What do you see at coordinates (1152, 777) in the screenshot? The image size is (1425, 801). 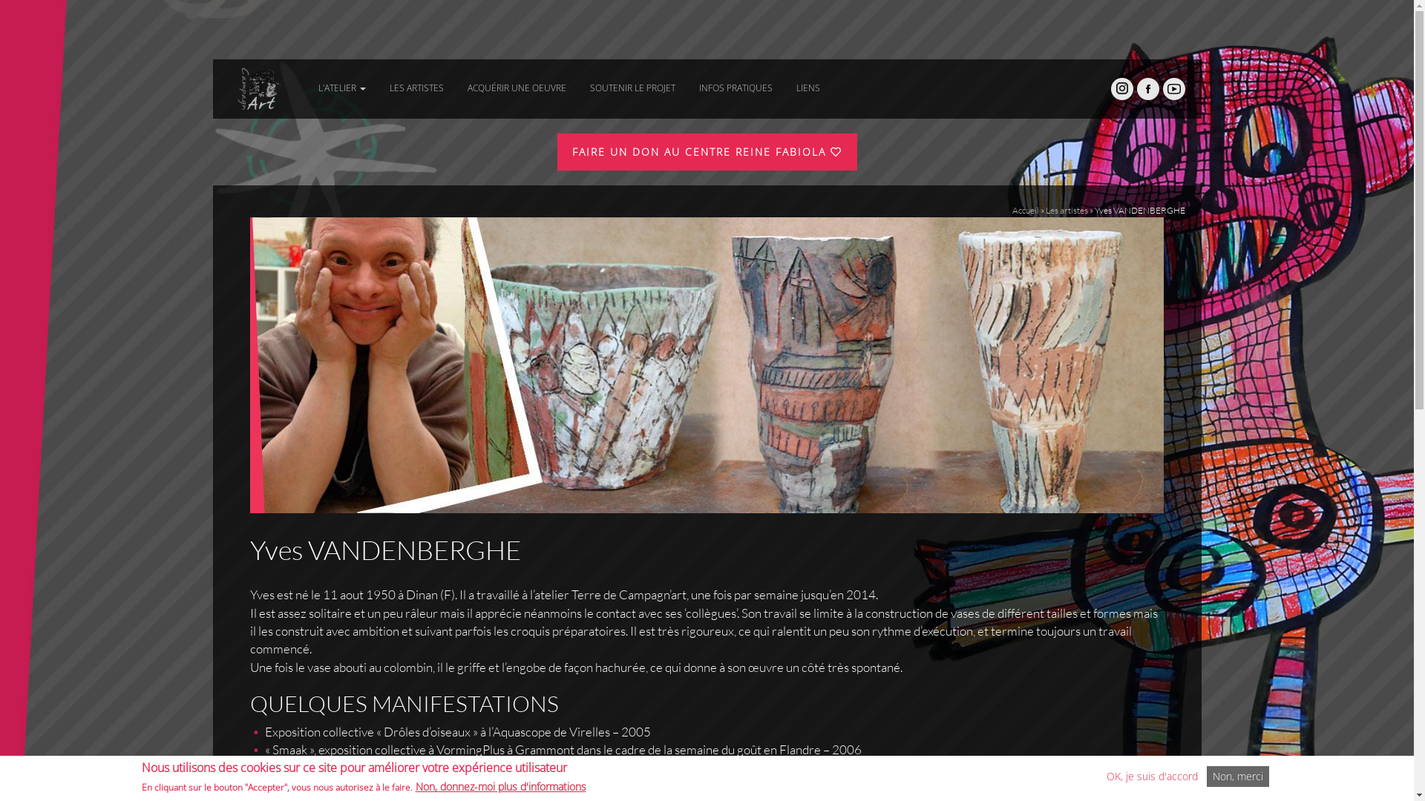 I see `OK, je suis d'accord` at bounding box center [1152, 777].